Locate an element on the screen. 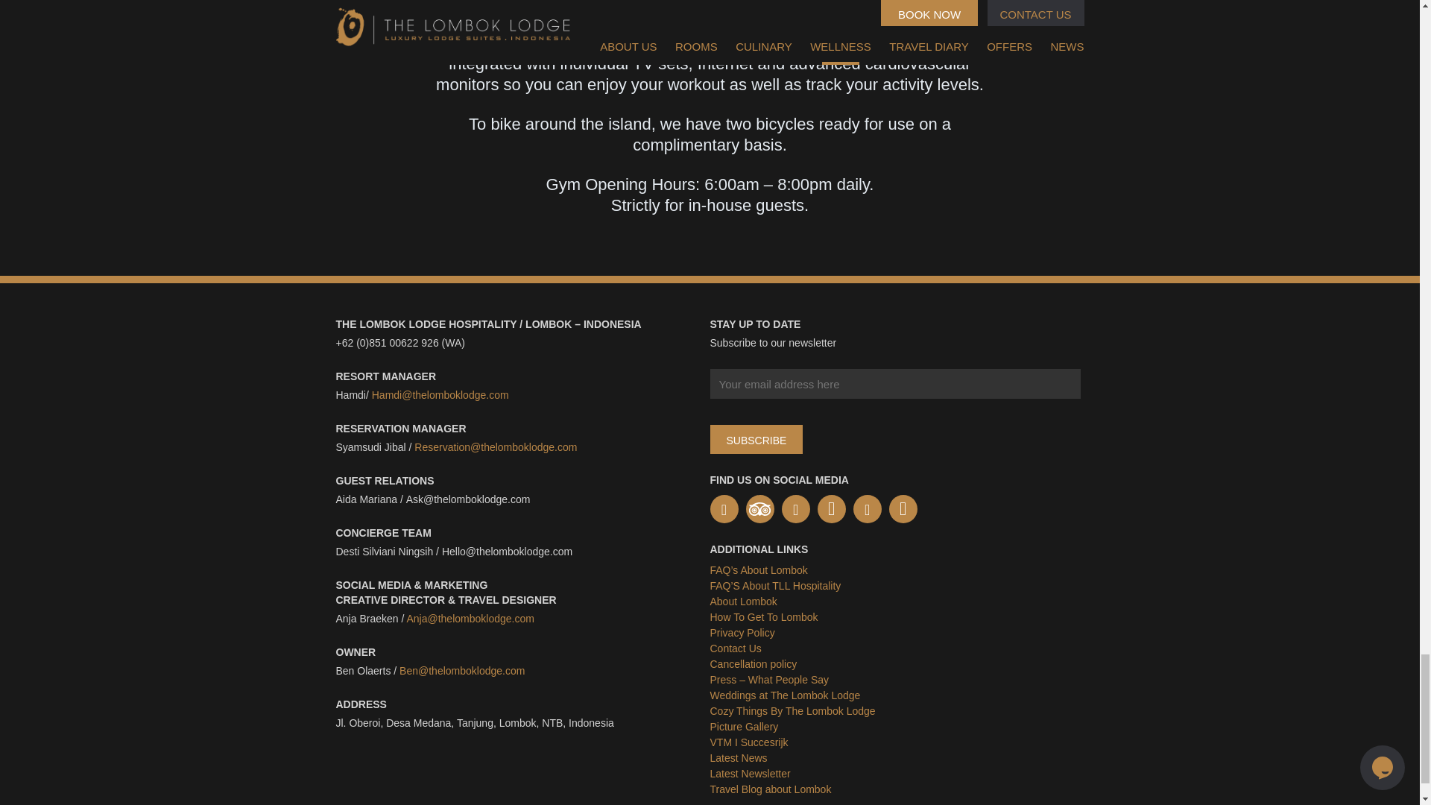 The image size is (1431, 805). Subscribe is located at coordinates (756, 440).